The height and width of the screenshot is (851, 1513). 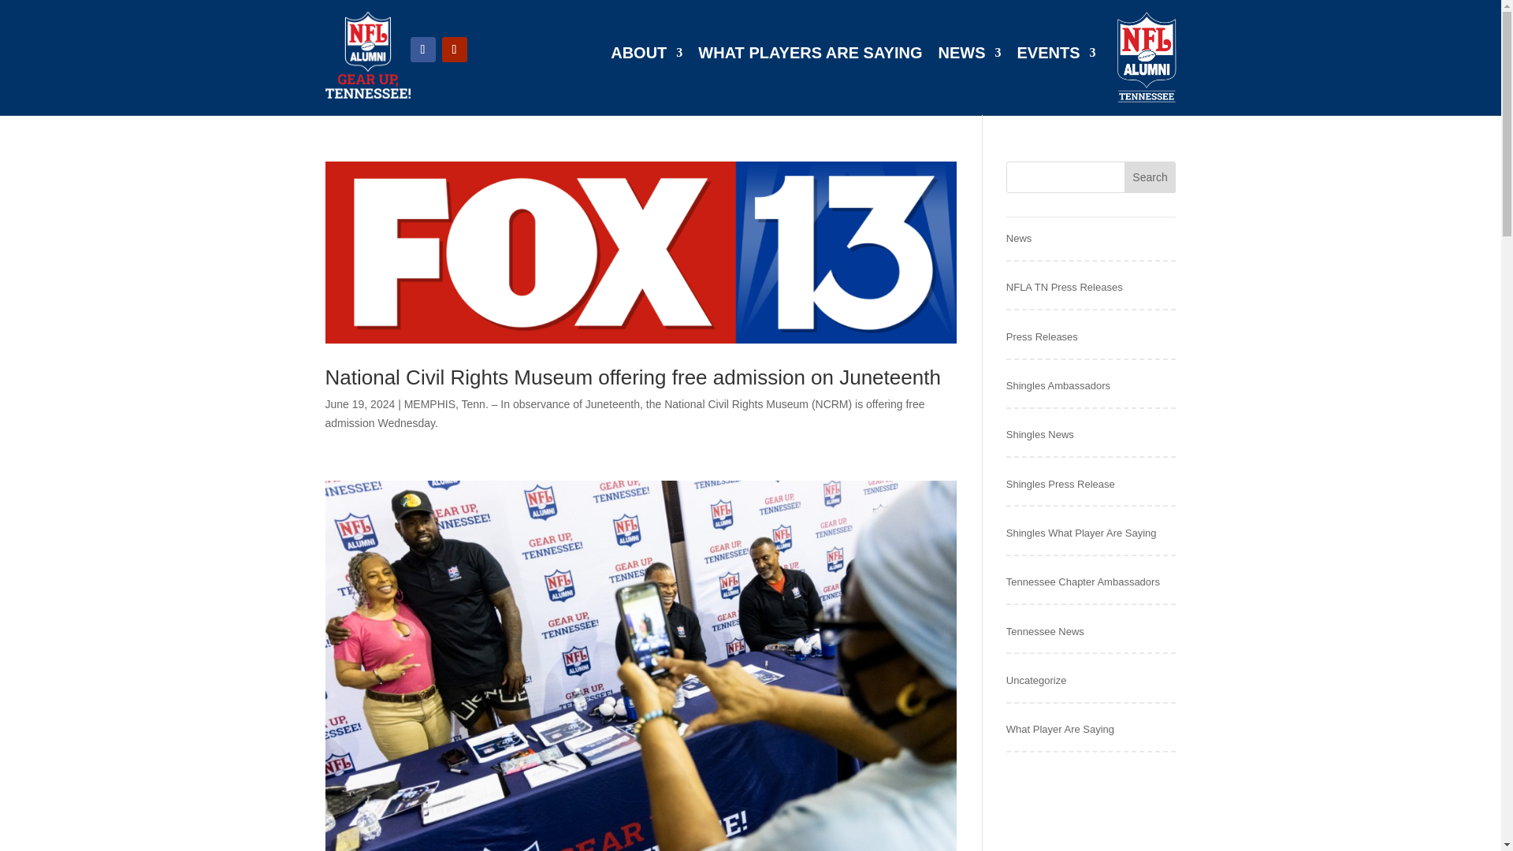 I want to click on NEWS, so click(x=969, y=56).